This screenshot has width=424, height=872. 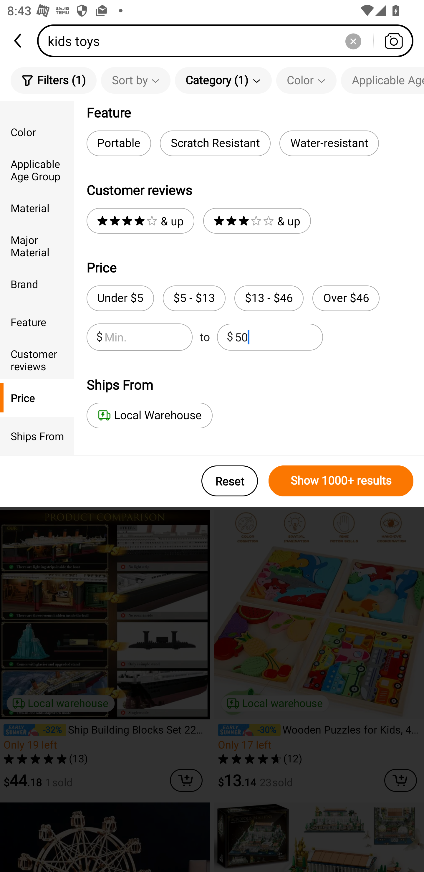 What do you see at coordinates (382, 80) in the screenshot?
I see `Applicable Age Group` at bounding box center [382, 80].